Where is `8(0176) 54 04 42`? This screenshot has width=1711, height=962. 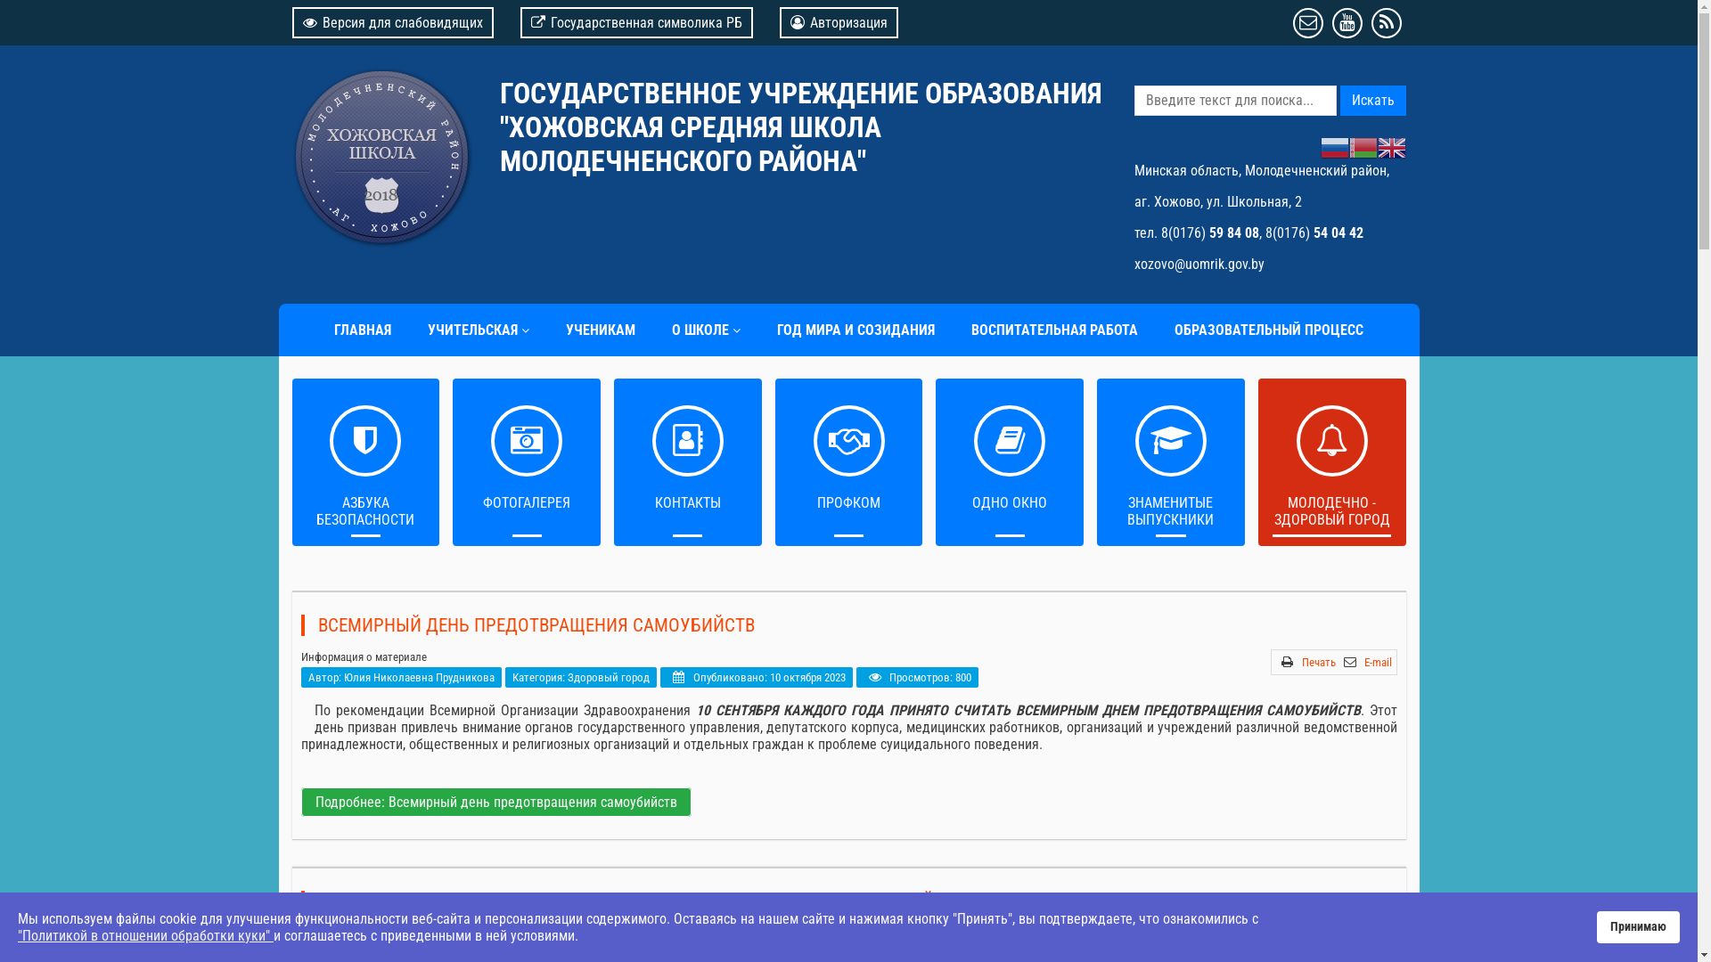 8(0176) 54 04 42 is located at coordinates (1314, 233).